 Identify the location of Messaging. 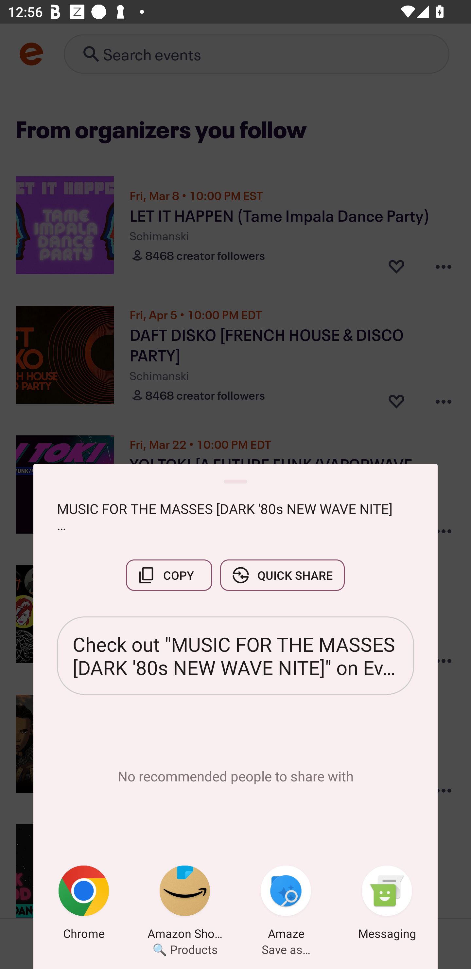
(387, 905).